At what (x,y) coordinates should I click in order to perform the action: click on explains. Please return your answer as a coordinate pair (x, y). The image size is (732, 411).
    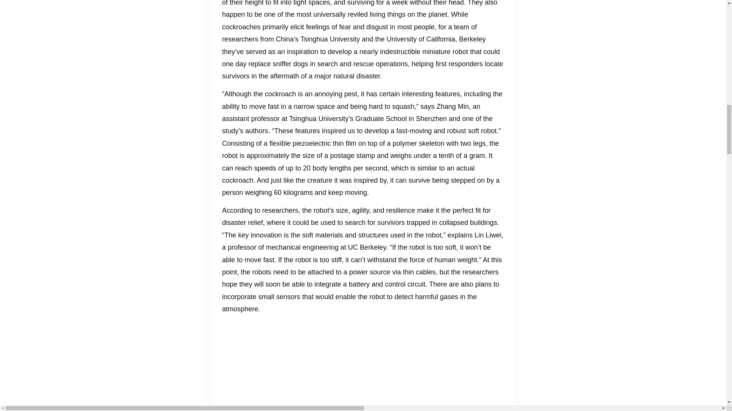
    Looking at the image, I should click on (460, 235).